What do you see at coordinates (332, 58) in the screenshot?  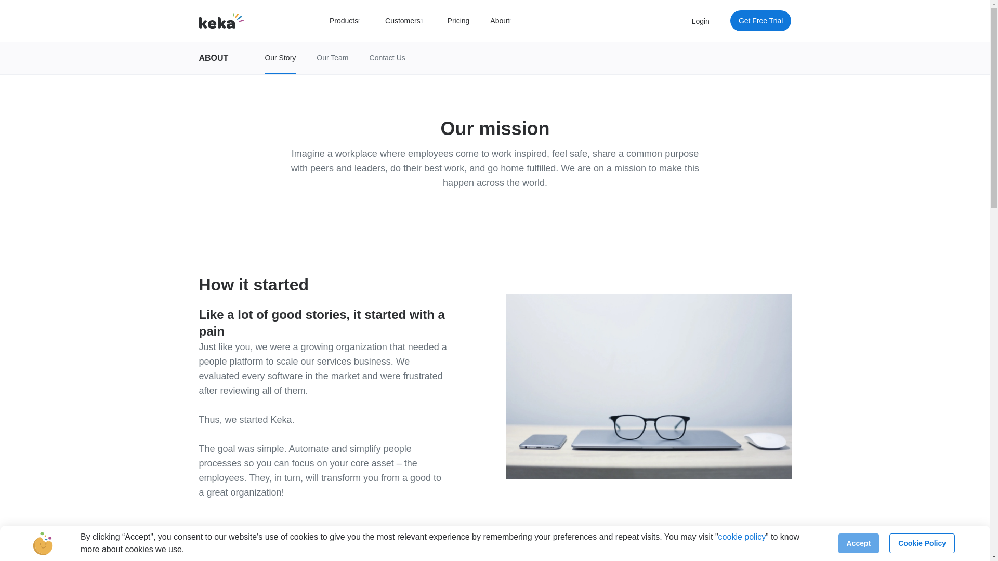 I see `Our Team` at bounding box center [332, 58].